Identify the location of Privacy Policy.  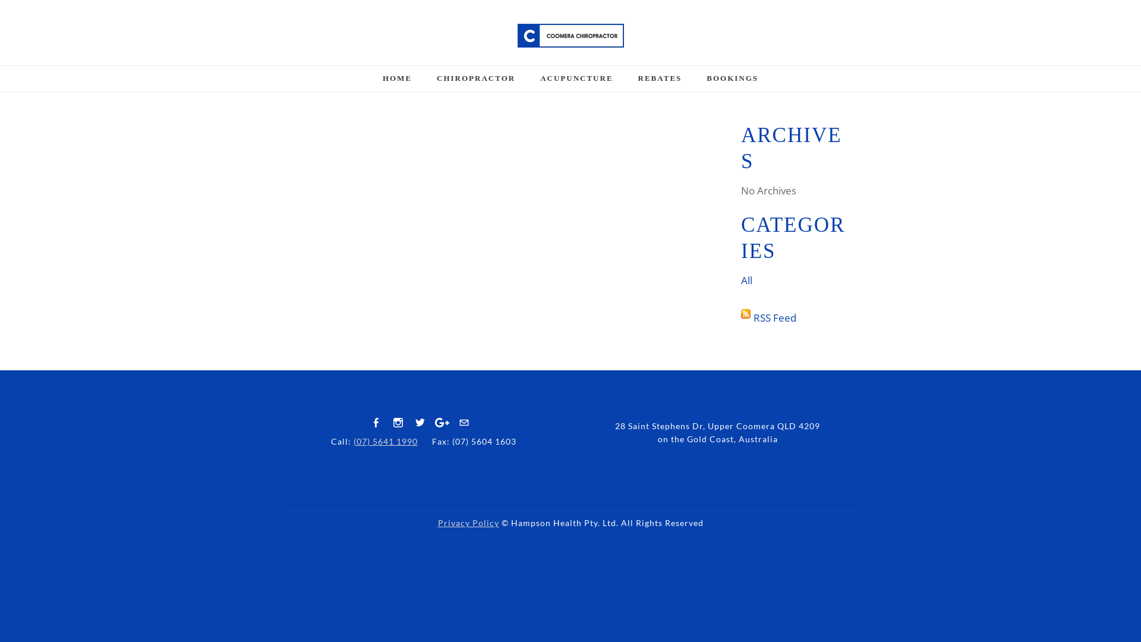
(468, 523).